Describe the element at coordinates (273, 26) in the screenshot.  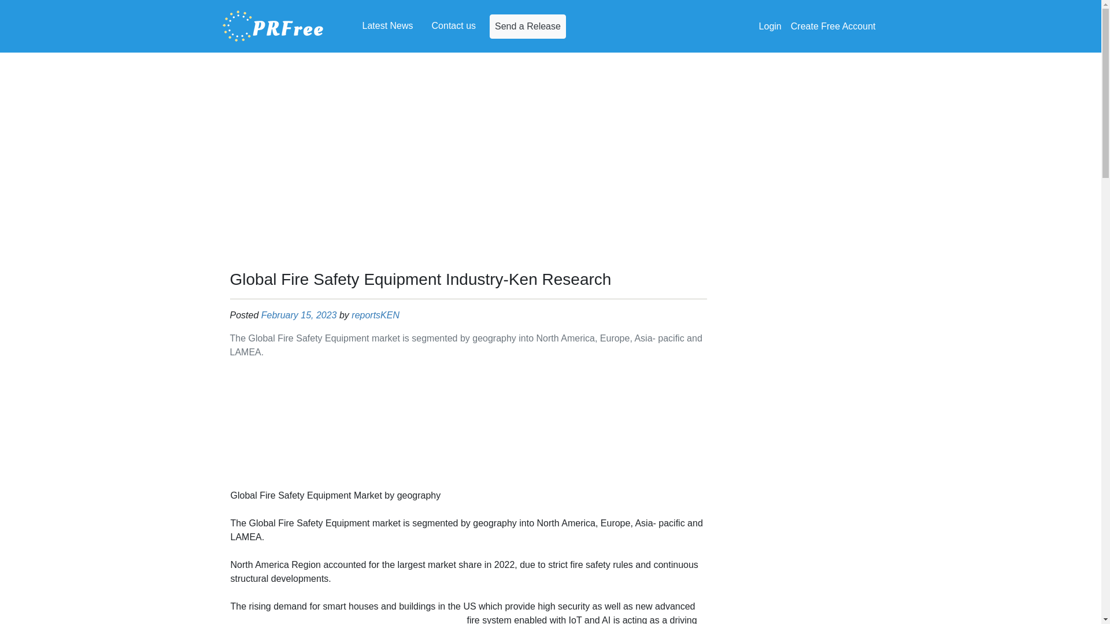
I see `PFRree` at that location.